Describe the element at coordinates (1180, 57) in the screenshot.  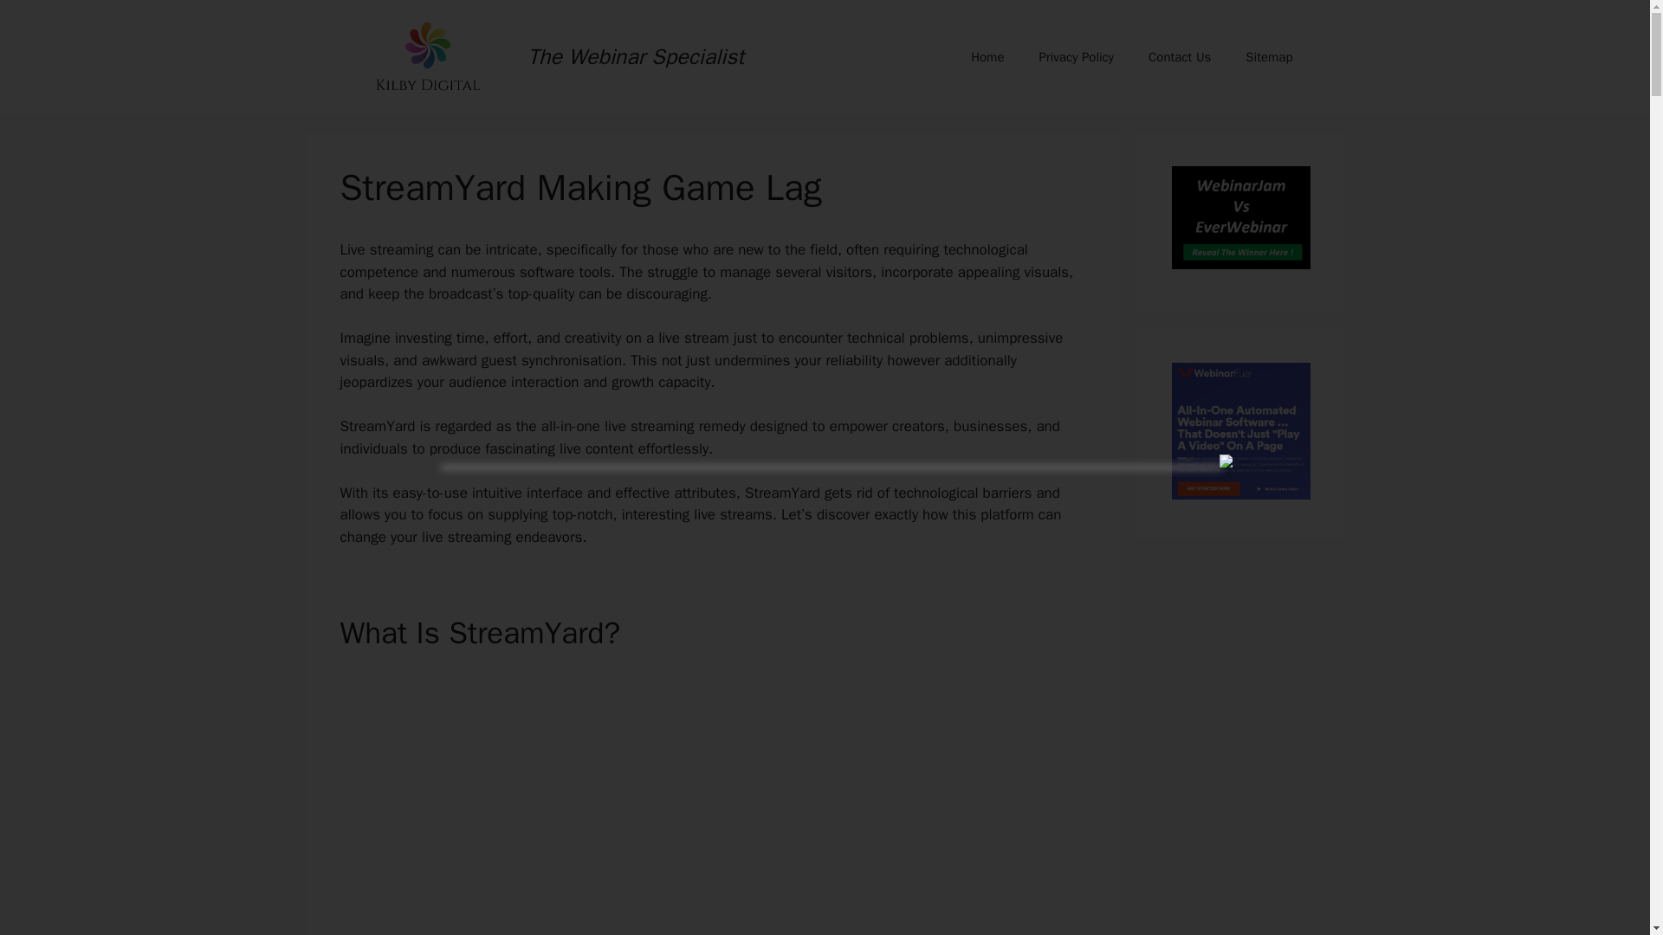
I see `Contact Us` at that location.